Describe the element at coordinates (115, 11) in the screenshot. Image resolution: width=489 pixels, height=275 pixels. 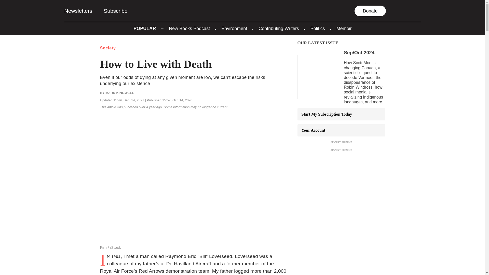
I see `Subscribe` at that location.